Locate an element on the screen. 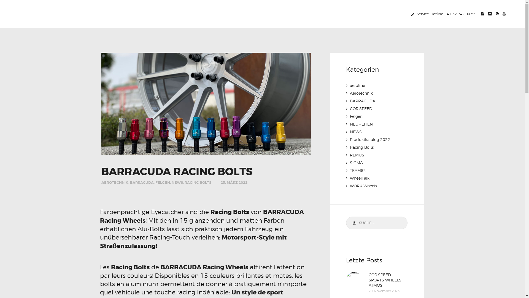 The height and width of the screenshot is (298, 529). Produktkatalog 2022 is located at coordinates (370, 139).